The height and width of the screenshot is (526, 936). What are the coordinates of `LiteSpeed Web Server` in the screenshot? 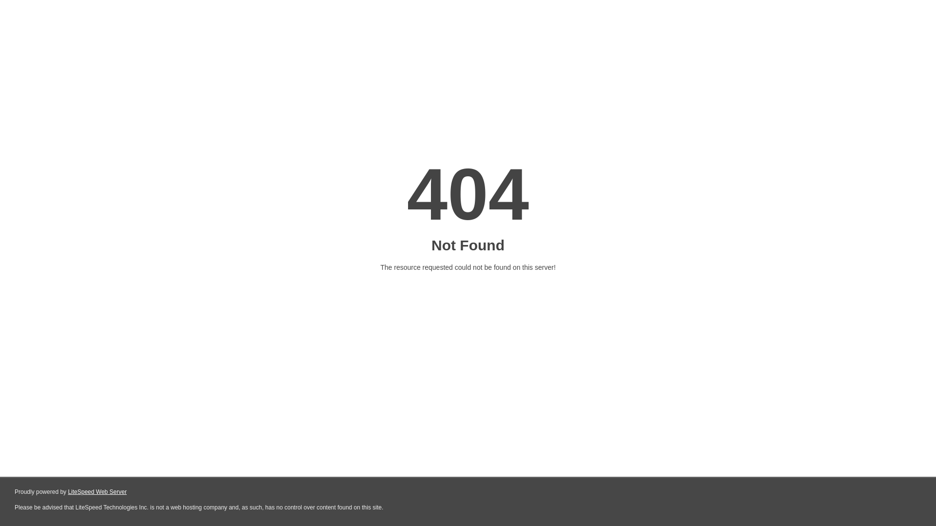 It's located at (97, 492).